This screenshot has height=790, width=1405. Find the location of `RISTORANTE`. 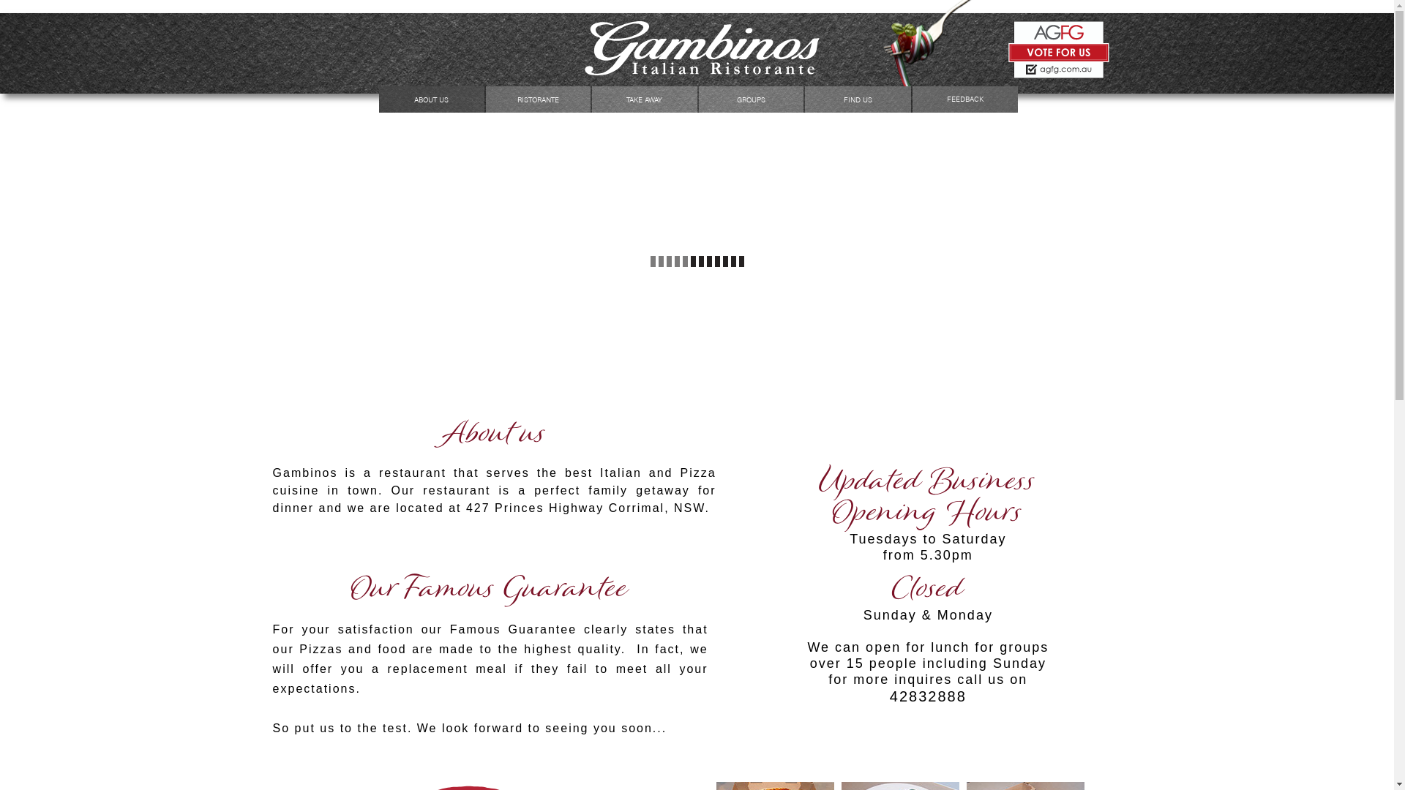

RISTORANTE is located at coordinates (539, 99).